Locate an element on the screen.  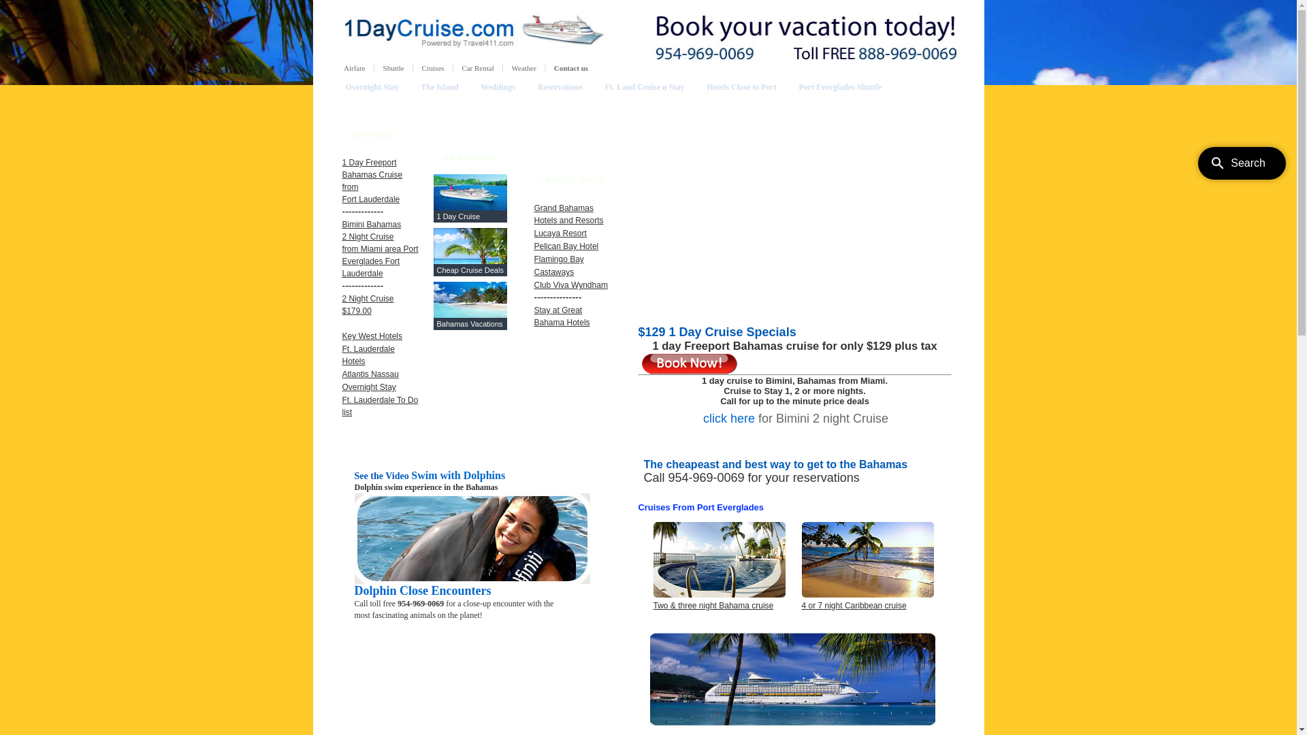
Cheap Cruise Deals is located at coordinates (470, 261).